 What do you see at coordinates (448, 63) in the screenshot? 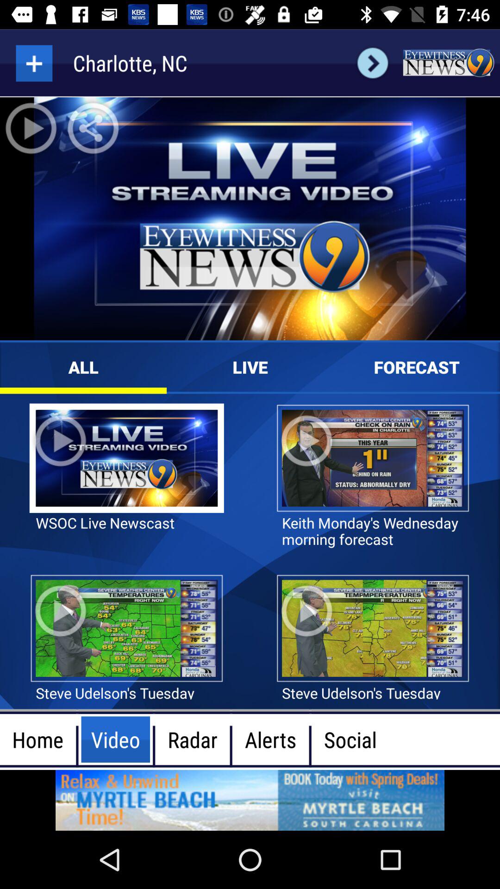
I see `news` at bounding box center [448, 63].